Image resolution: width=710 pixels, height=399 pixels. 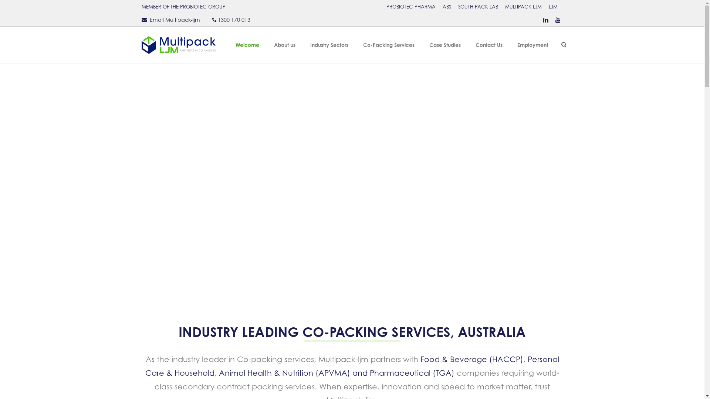 What do you see at coordinates (329, 45) in the screenshot?
I see `Industry Sectors` at bounding box center [329, 45].